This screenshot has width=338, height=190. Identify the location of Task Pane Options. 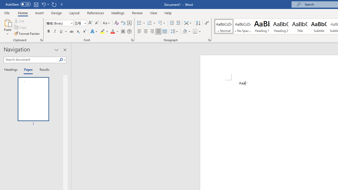
(57, 50).